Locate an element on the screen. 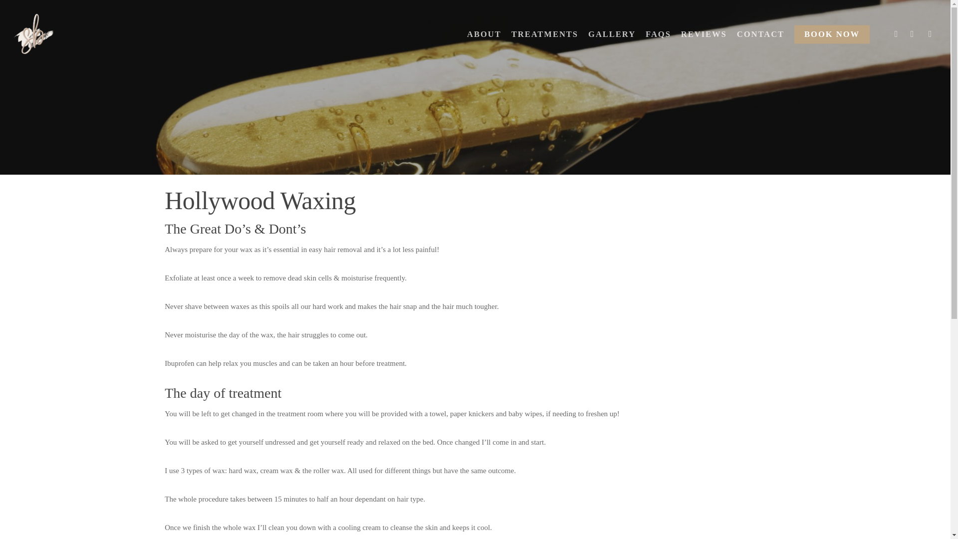 Image resolution: width=958 pixels, height=539 pixels. FACEBOOK is located at coordinates (896, 34).